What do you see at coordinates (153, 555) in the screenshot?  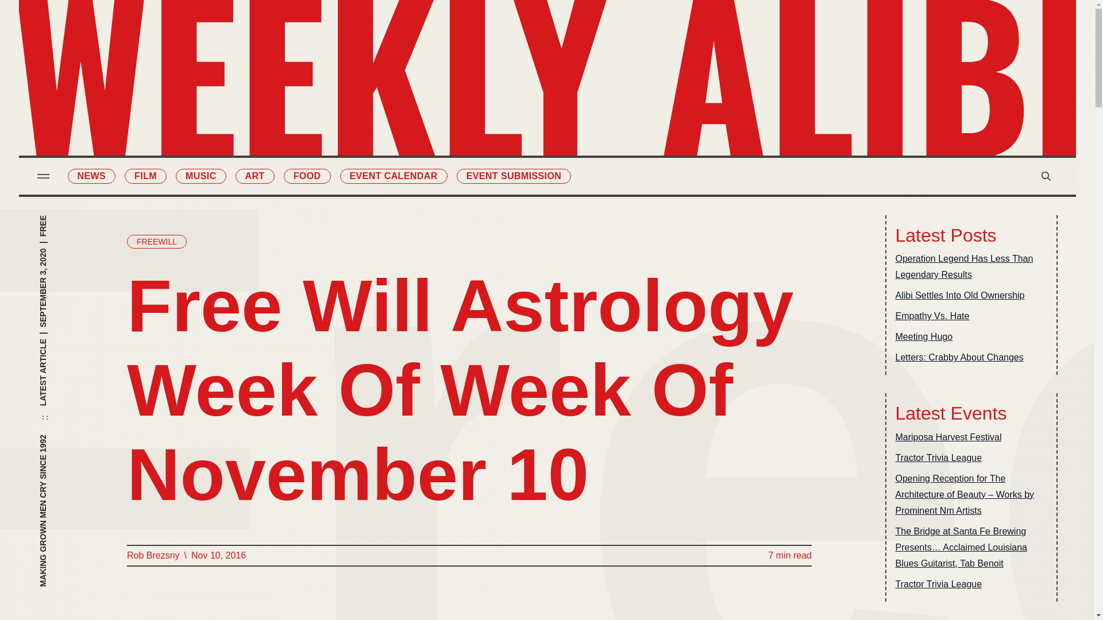 I see `Rob Brezsny` at bounding box center [153, 555].